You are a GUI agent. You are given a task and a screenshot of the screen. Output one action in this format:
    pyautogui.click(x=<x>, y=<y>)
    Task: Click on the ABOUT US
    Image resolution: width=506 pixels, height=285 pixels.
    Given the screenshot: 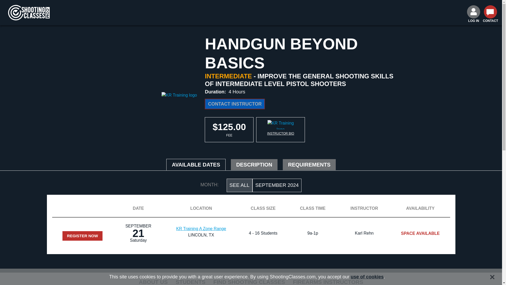 What is the action you would take?
    pyautogui.click(x=153, y=281)
    